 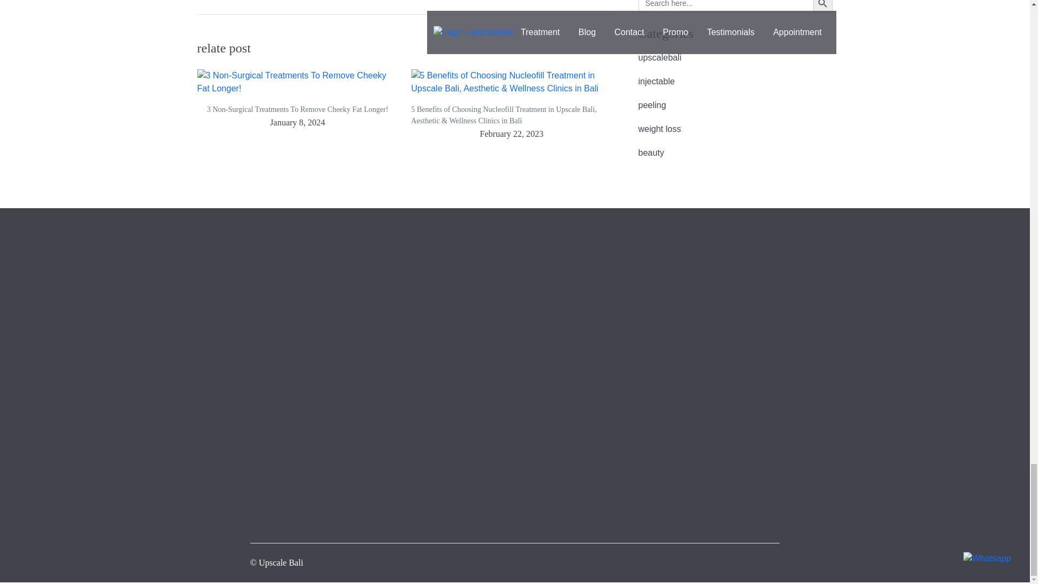 What do you see at coordinates (654, 539) in the screenshot?
I see `Send Message` at bounding box center [654, 539].